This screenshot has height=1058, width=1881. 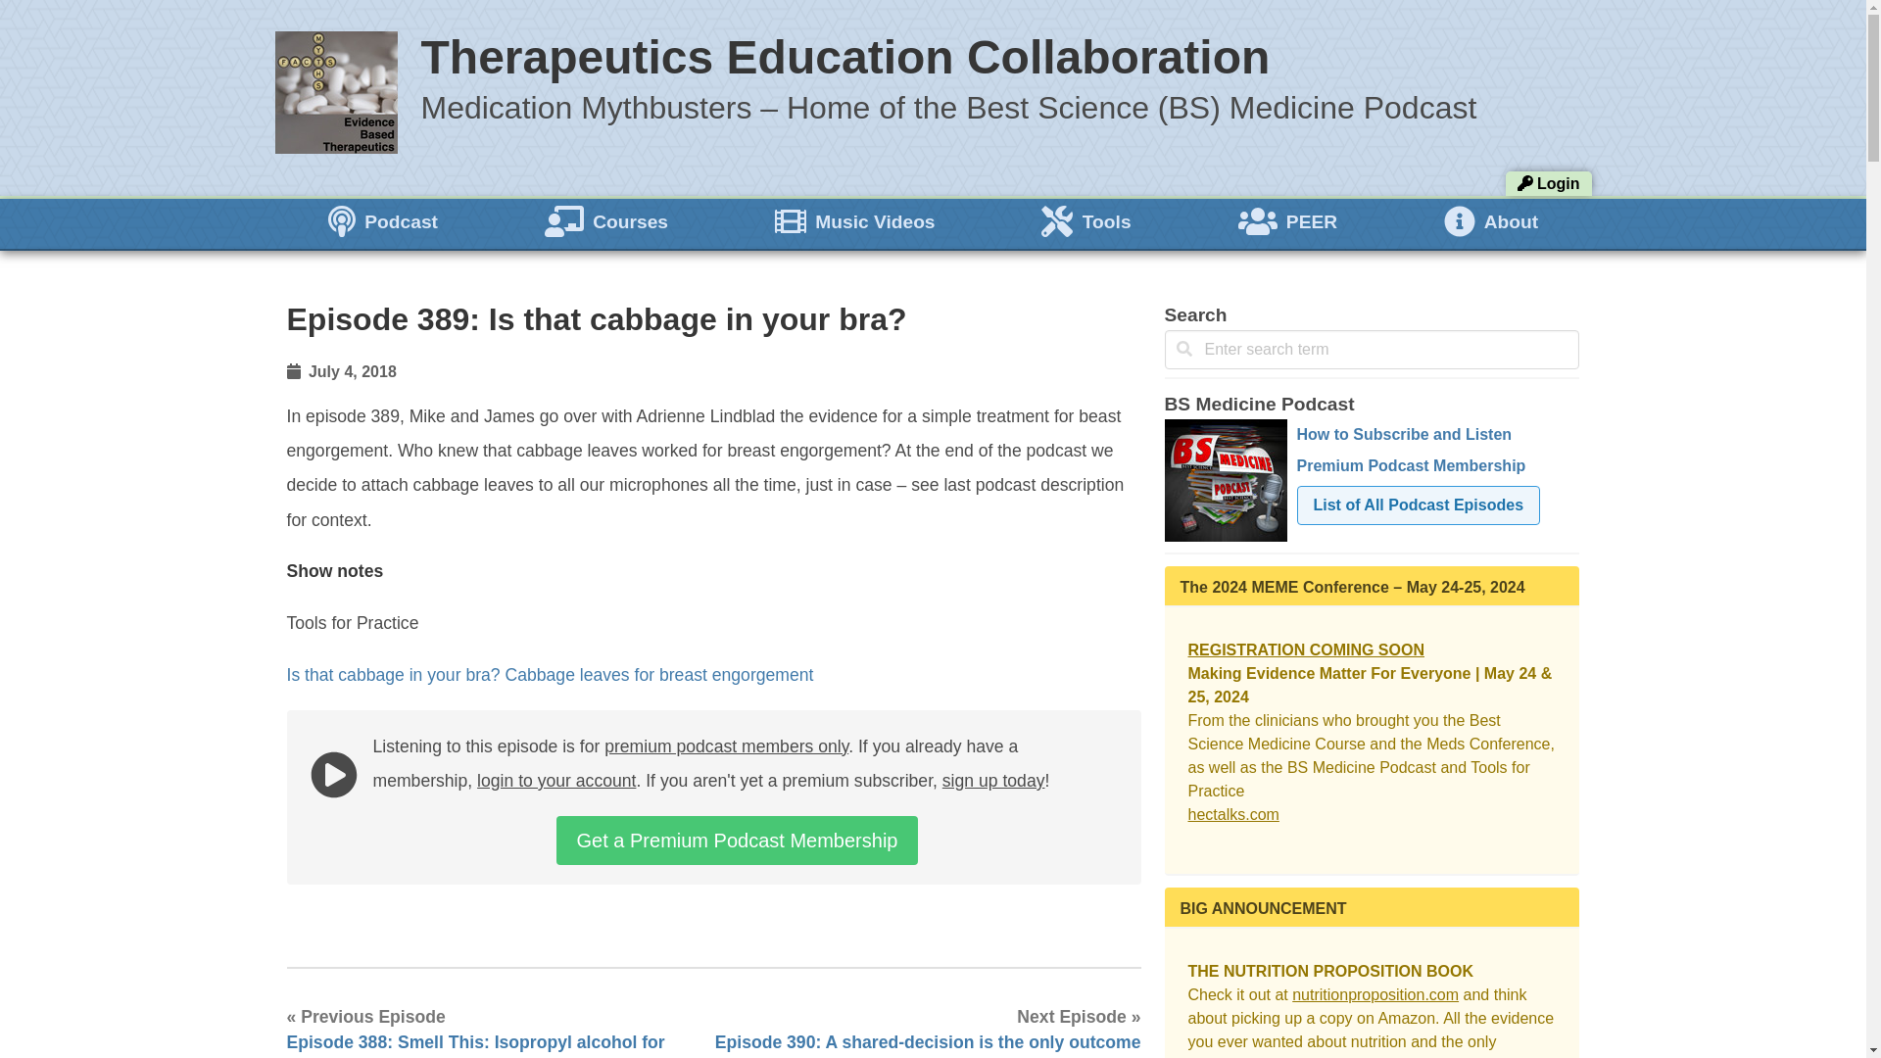 What do you see at coordinates (993, 780) in the screenshot?
I see `sign up today` at bounding box center [993, 780].